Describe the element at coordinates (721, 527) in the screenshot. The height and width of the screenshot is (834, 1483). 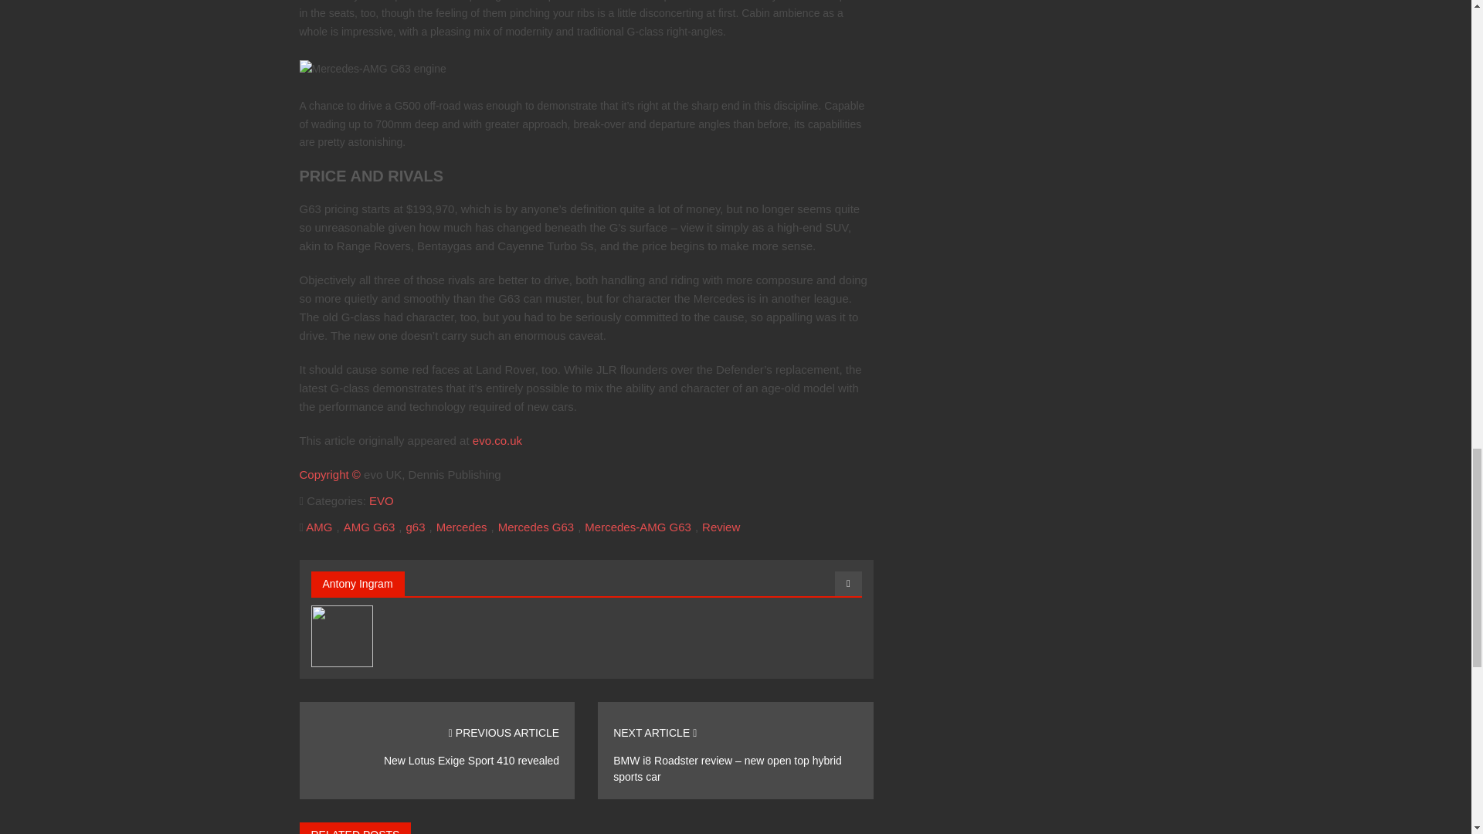
I see `Review` at that location.